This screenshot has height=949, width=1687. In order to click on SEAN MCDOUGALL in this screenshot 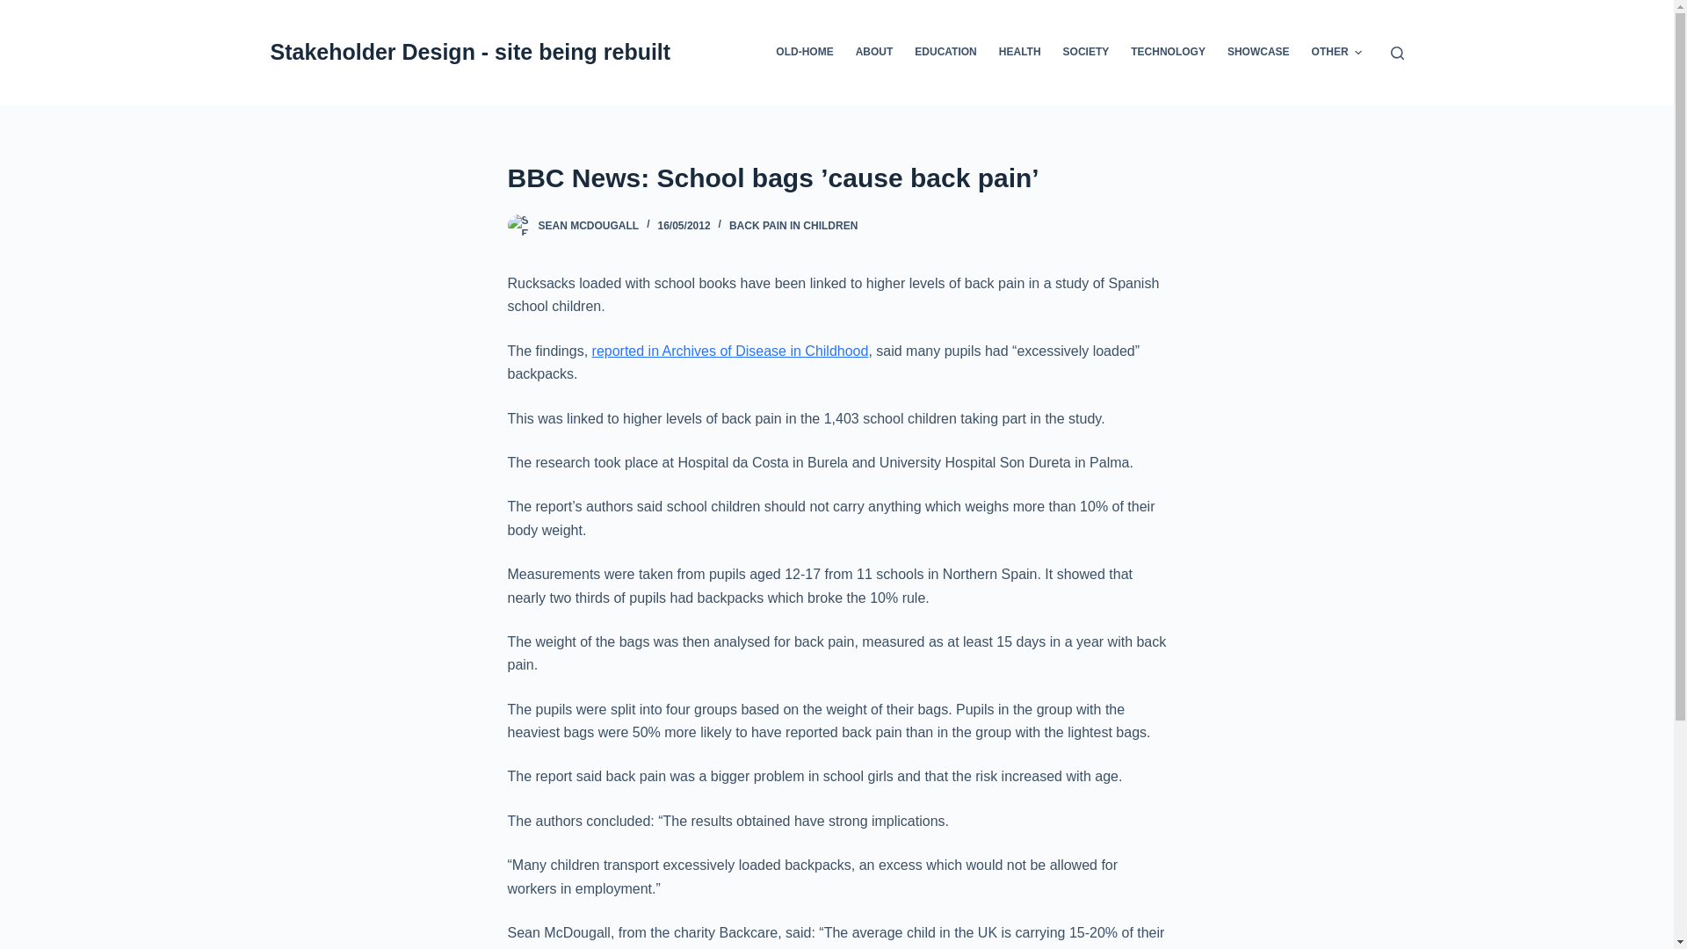, I will do `click(589, 225)`.